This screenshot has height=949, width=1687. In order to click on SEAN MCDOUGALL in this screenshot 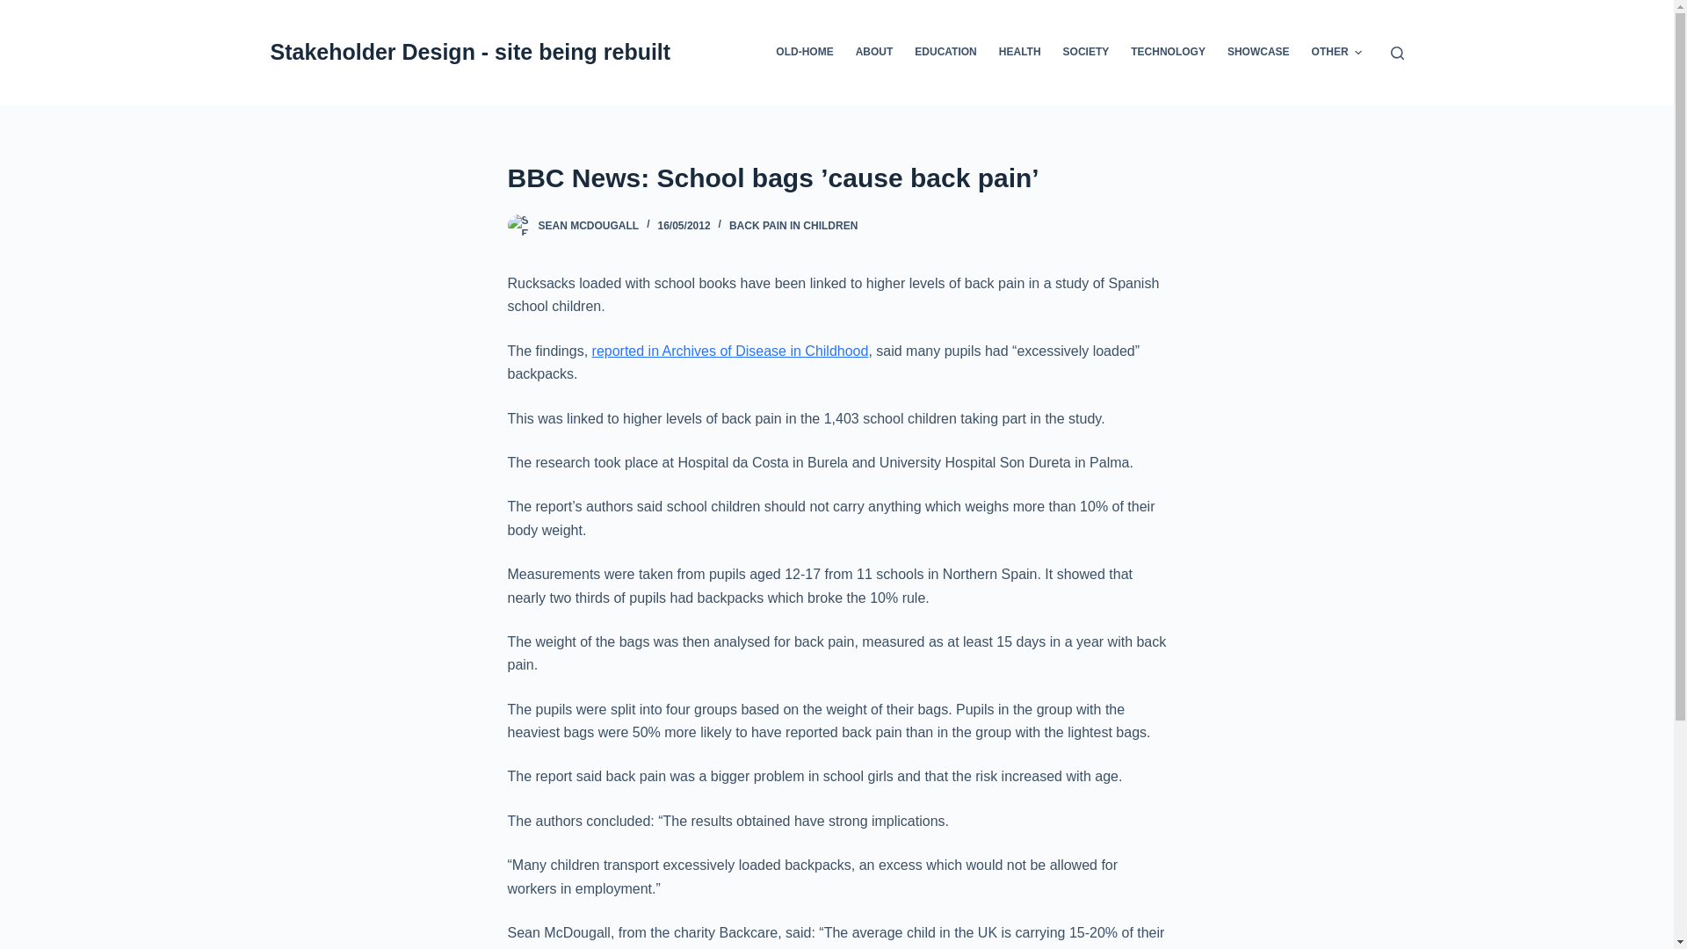, I will do `click(589, 225)`.